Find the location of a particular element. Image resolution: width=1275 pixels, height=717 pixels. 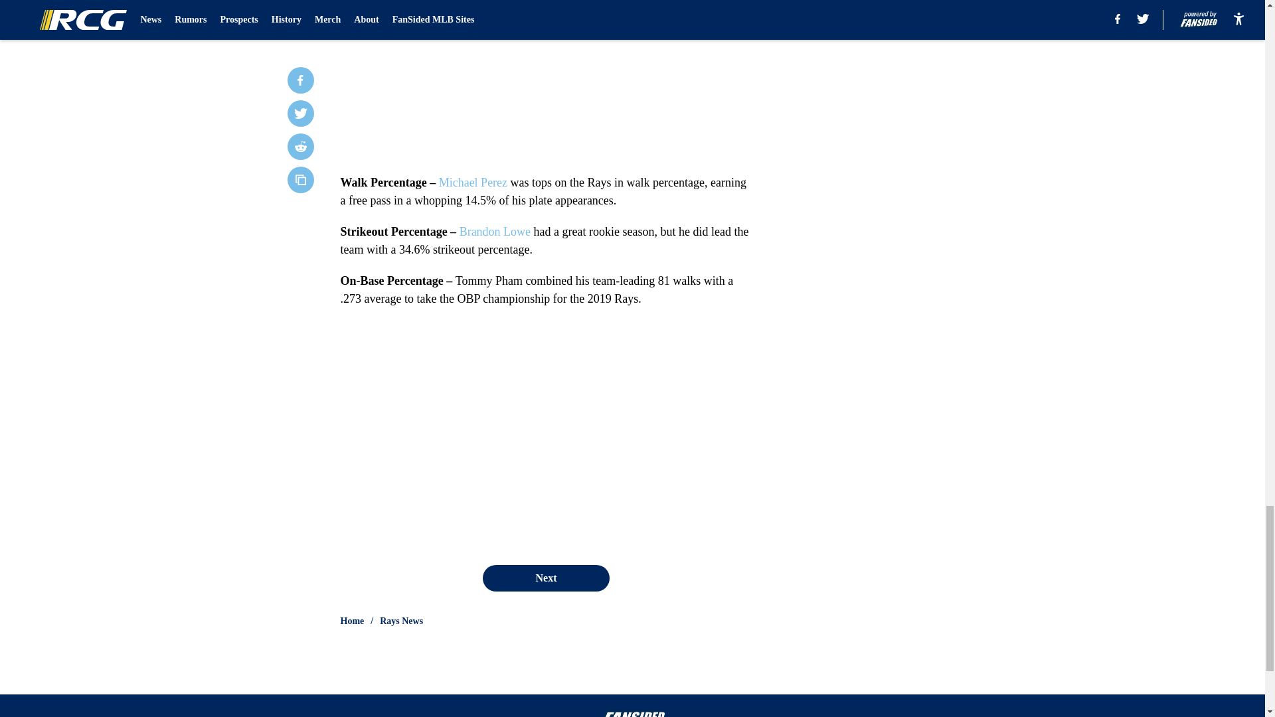

Home is located at coordinates (352, 621).